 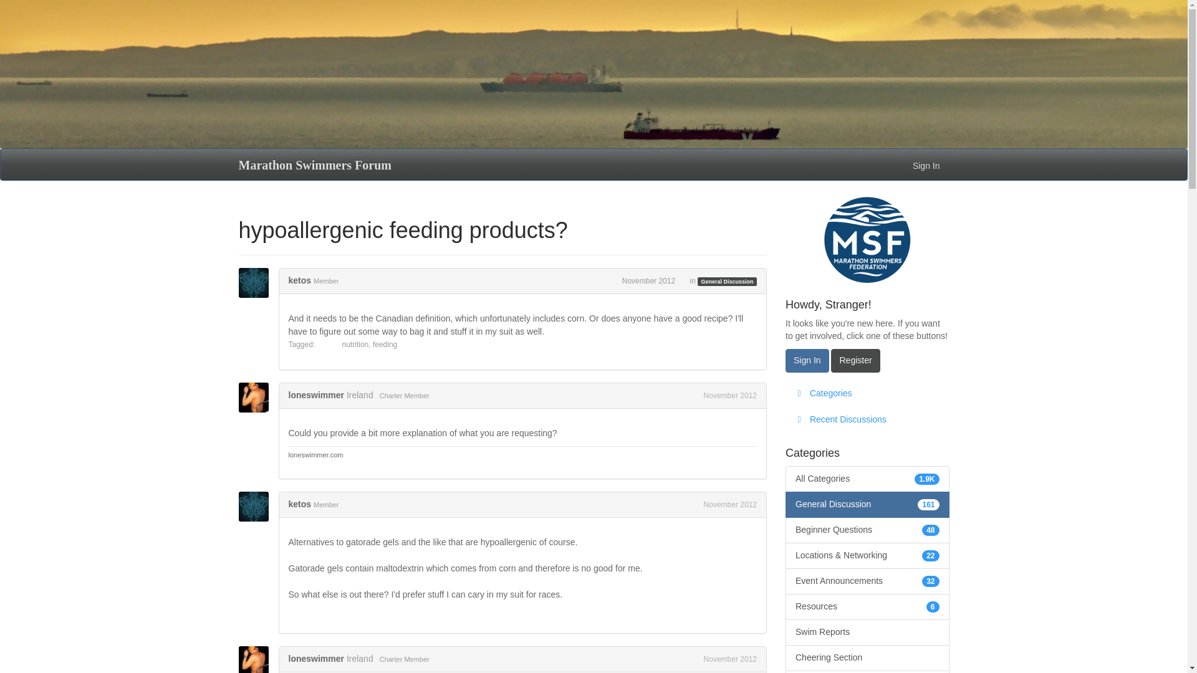 I want to click on November 2012, so click(x=648, y=280).